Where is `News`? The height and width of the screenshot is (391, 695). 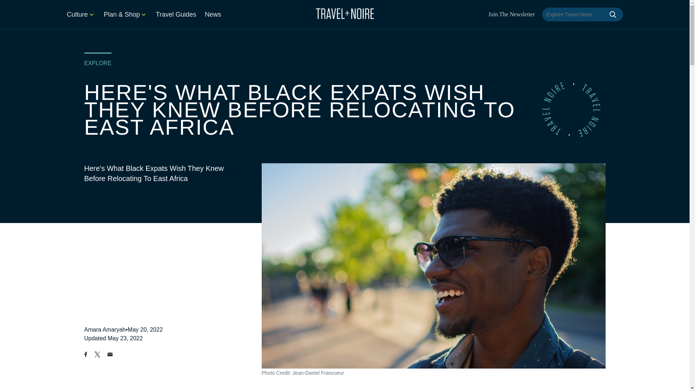 News is located at coordinates (213, 14).